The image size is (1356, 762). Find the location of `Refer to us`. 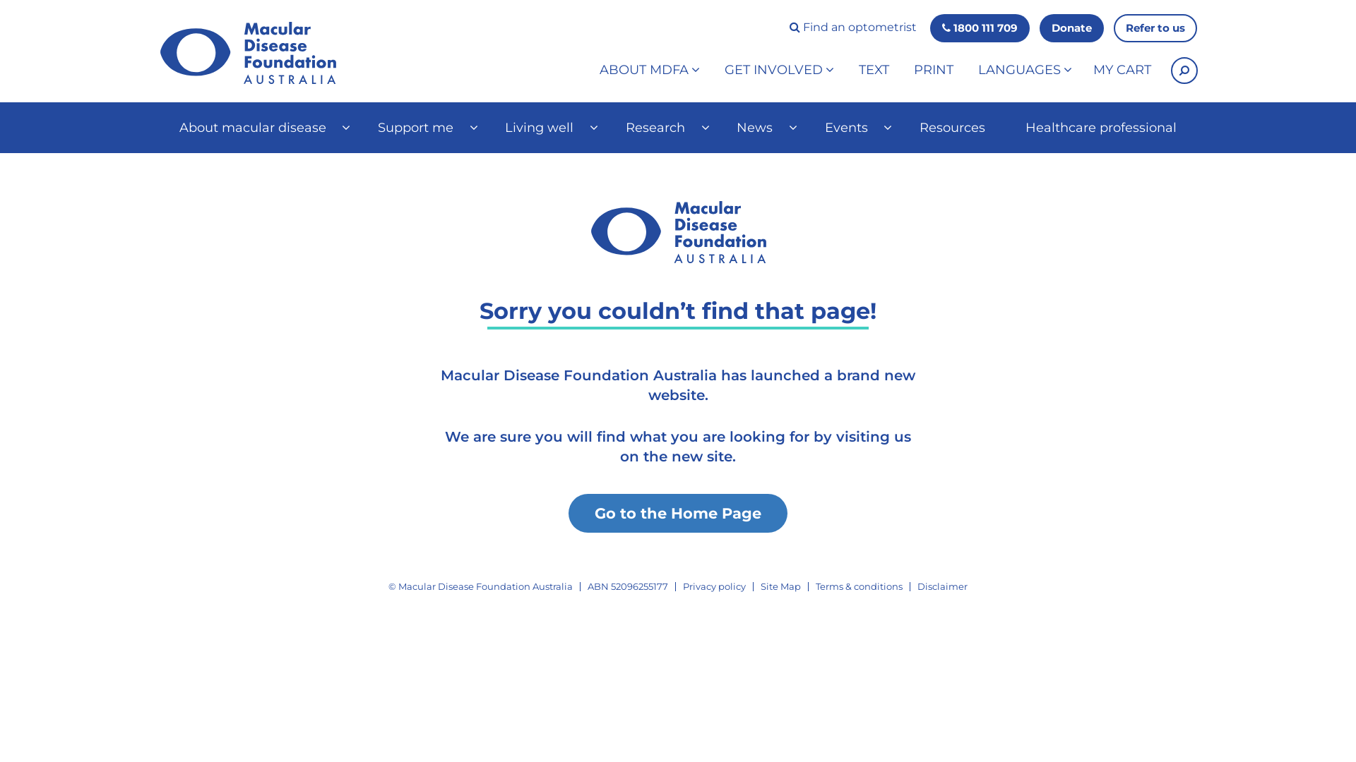

Refer to us is located at coordinates (1155, 28).